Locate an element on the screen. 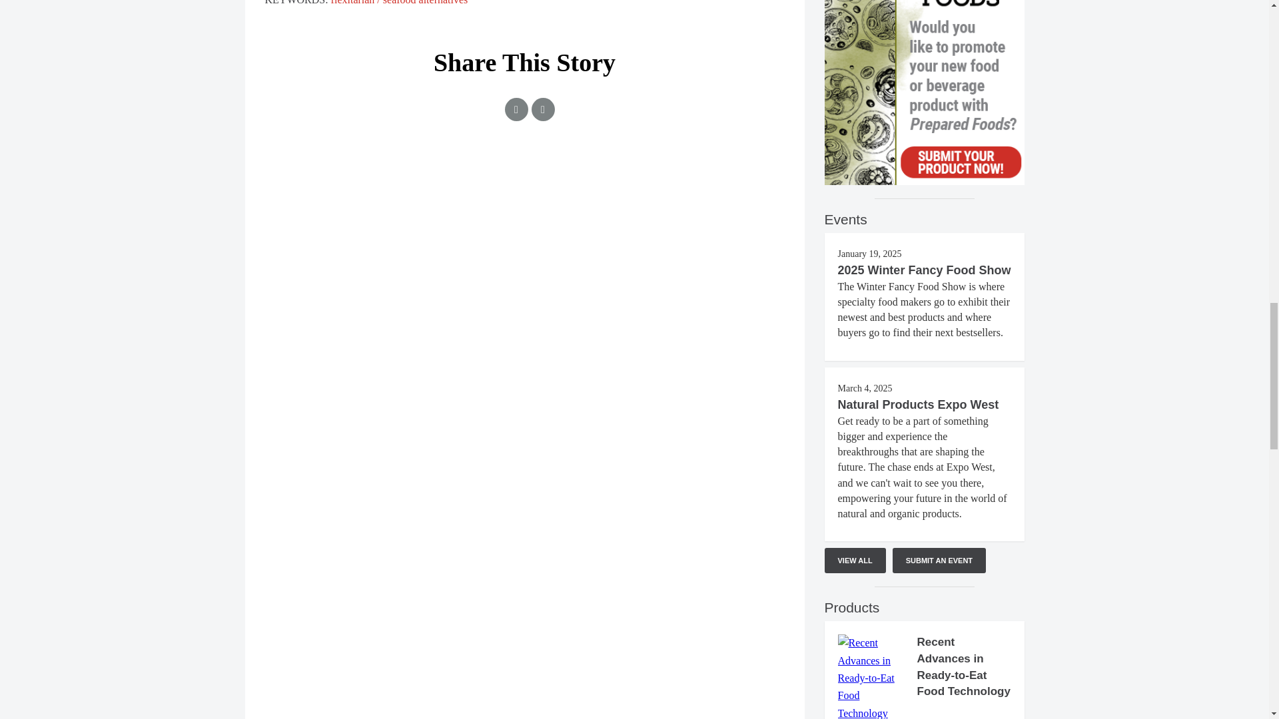 The height and width of the screenshot is (719, 1279). Natural Products Expo West is located at coordinates (918, 405).